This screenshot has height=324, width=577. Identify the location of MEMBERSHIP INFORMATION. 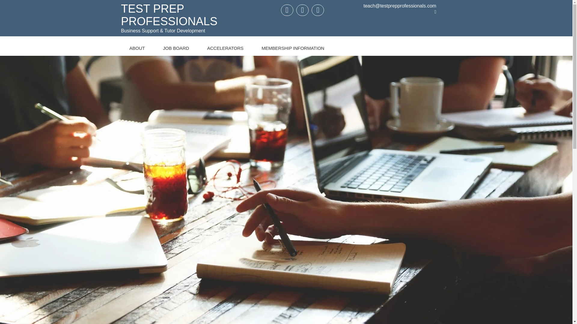
(293, 46).